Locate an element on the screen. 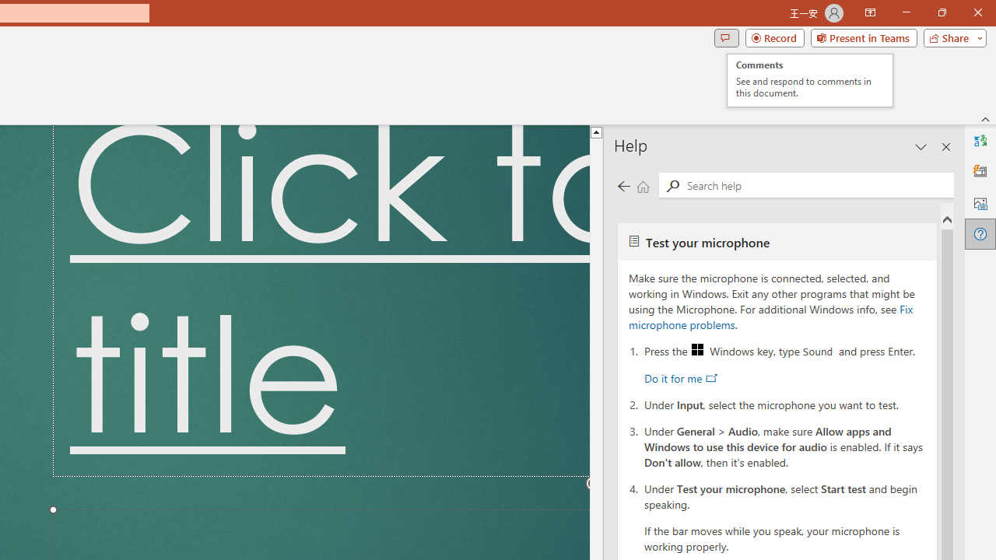 Image resolution: width=996 pixels, height=560 pixels. Task Pane Options is located at coordinates (785, 404).